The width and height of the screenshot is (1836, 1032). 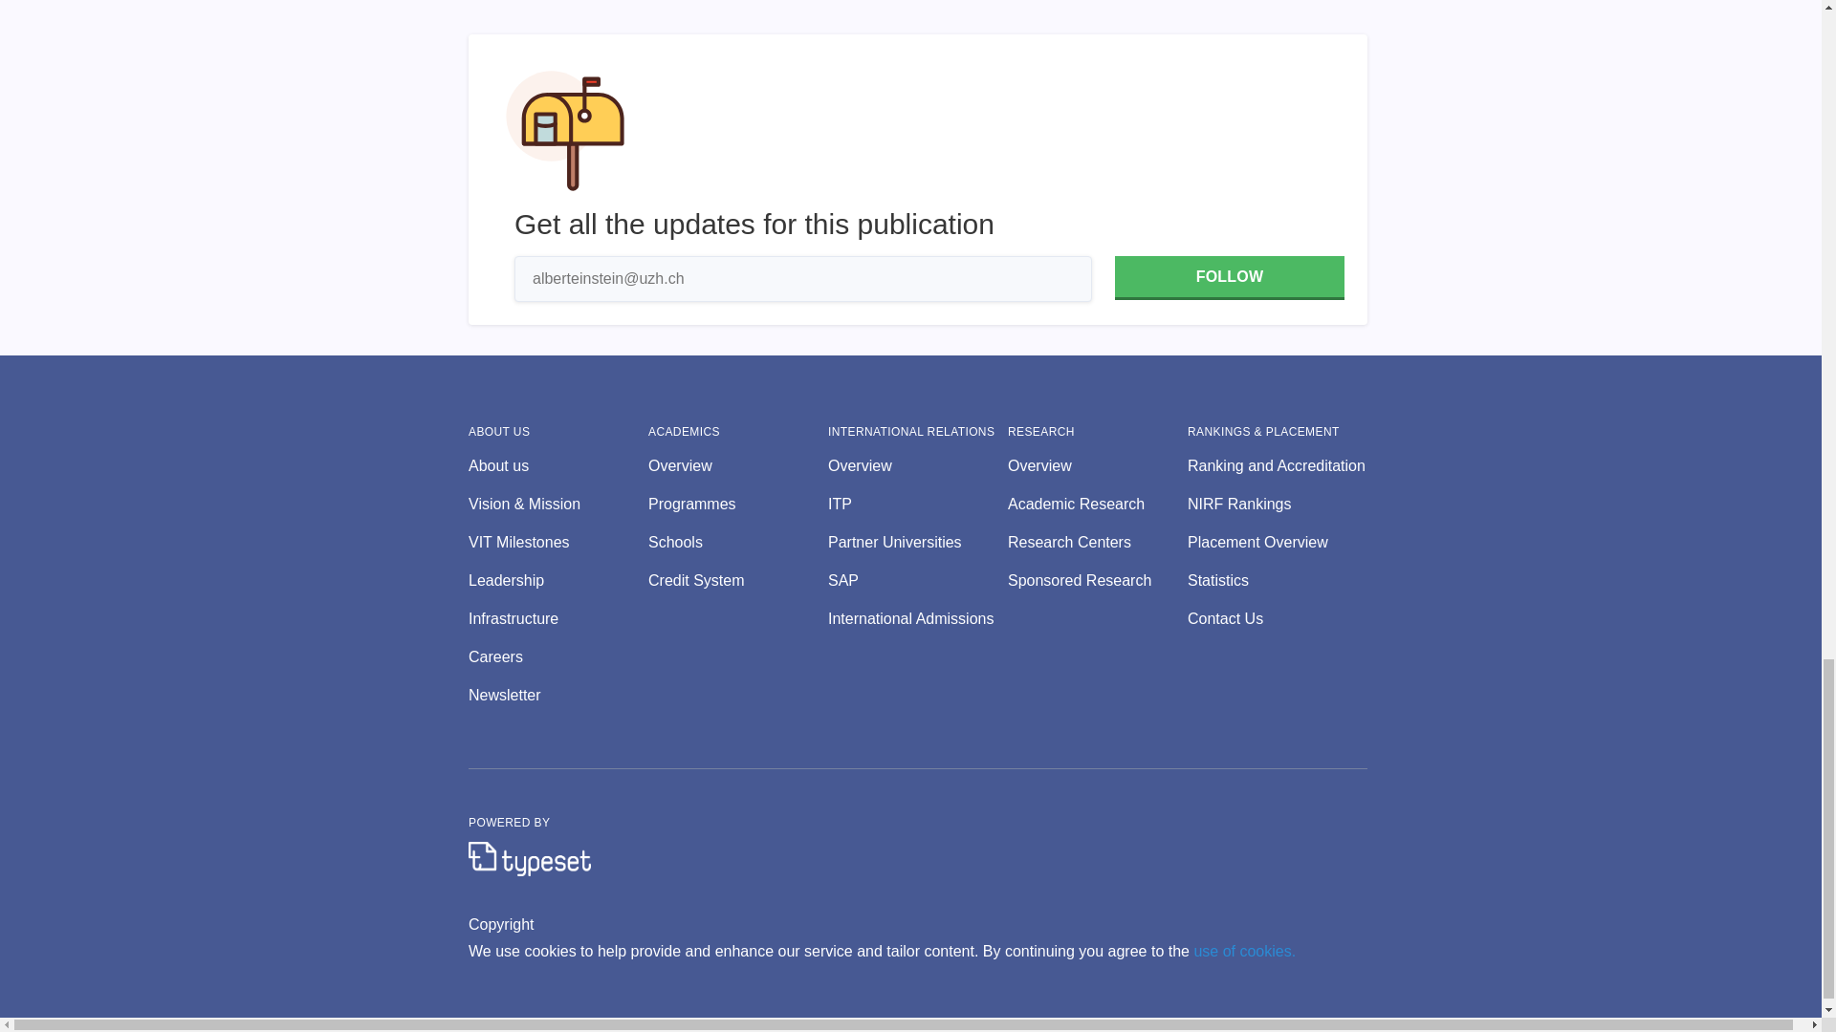 What do you see at coordinates (565, 130) in the screenshot?
I see `Subscribe form hero illustration` at bounding box center [565, 130].